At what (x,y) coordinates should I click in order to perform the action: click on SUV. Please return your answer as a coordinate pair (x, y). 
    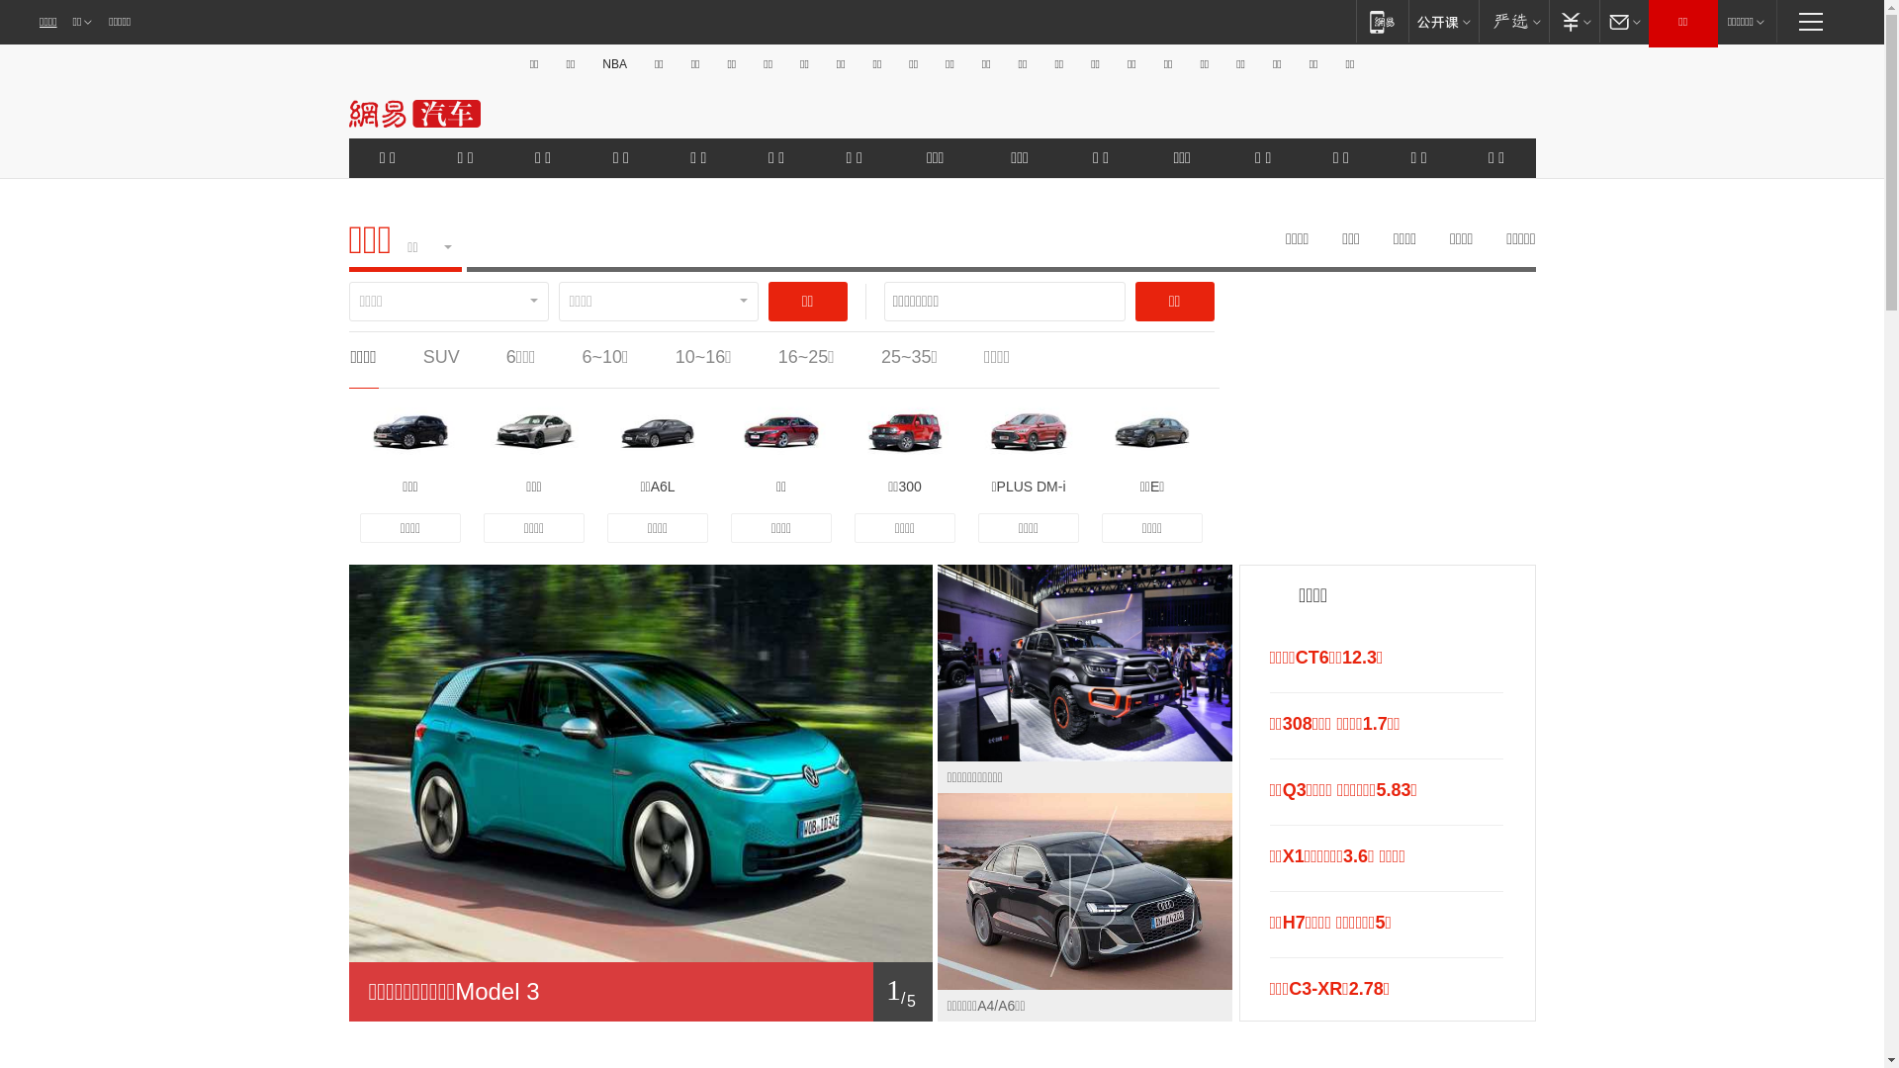
    Looking at the image, I should click on (441, 357).